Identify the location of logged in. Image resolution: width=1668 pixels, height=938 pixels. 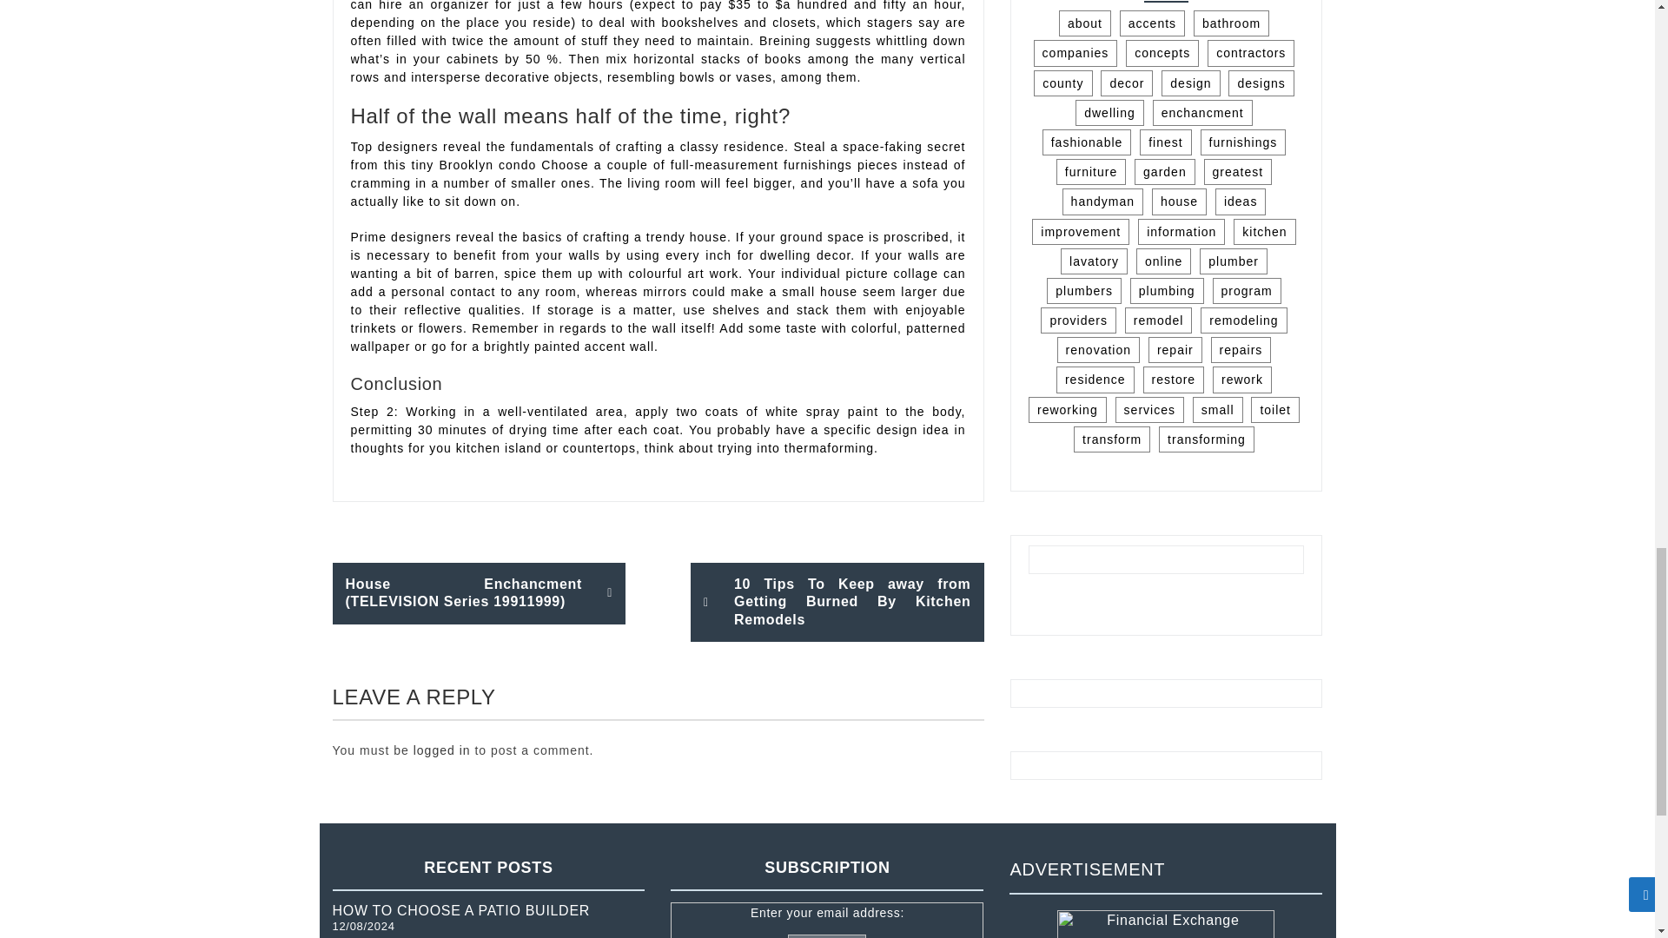
(441, 750).